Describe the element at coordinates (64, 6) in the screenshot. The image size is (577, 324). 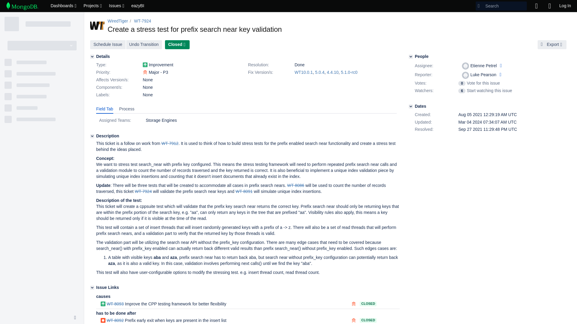
I see `View and manage your dashboards` at that location.